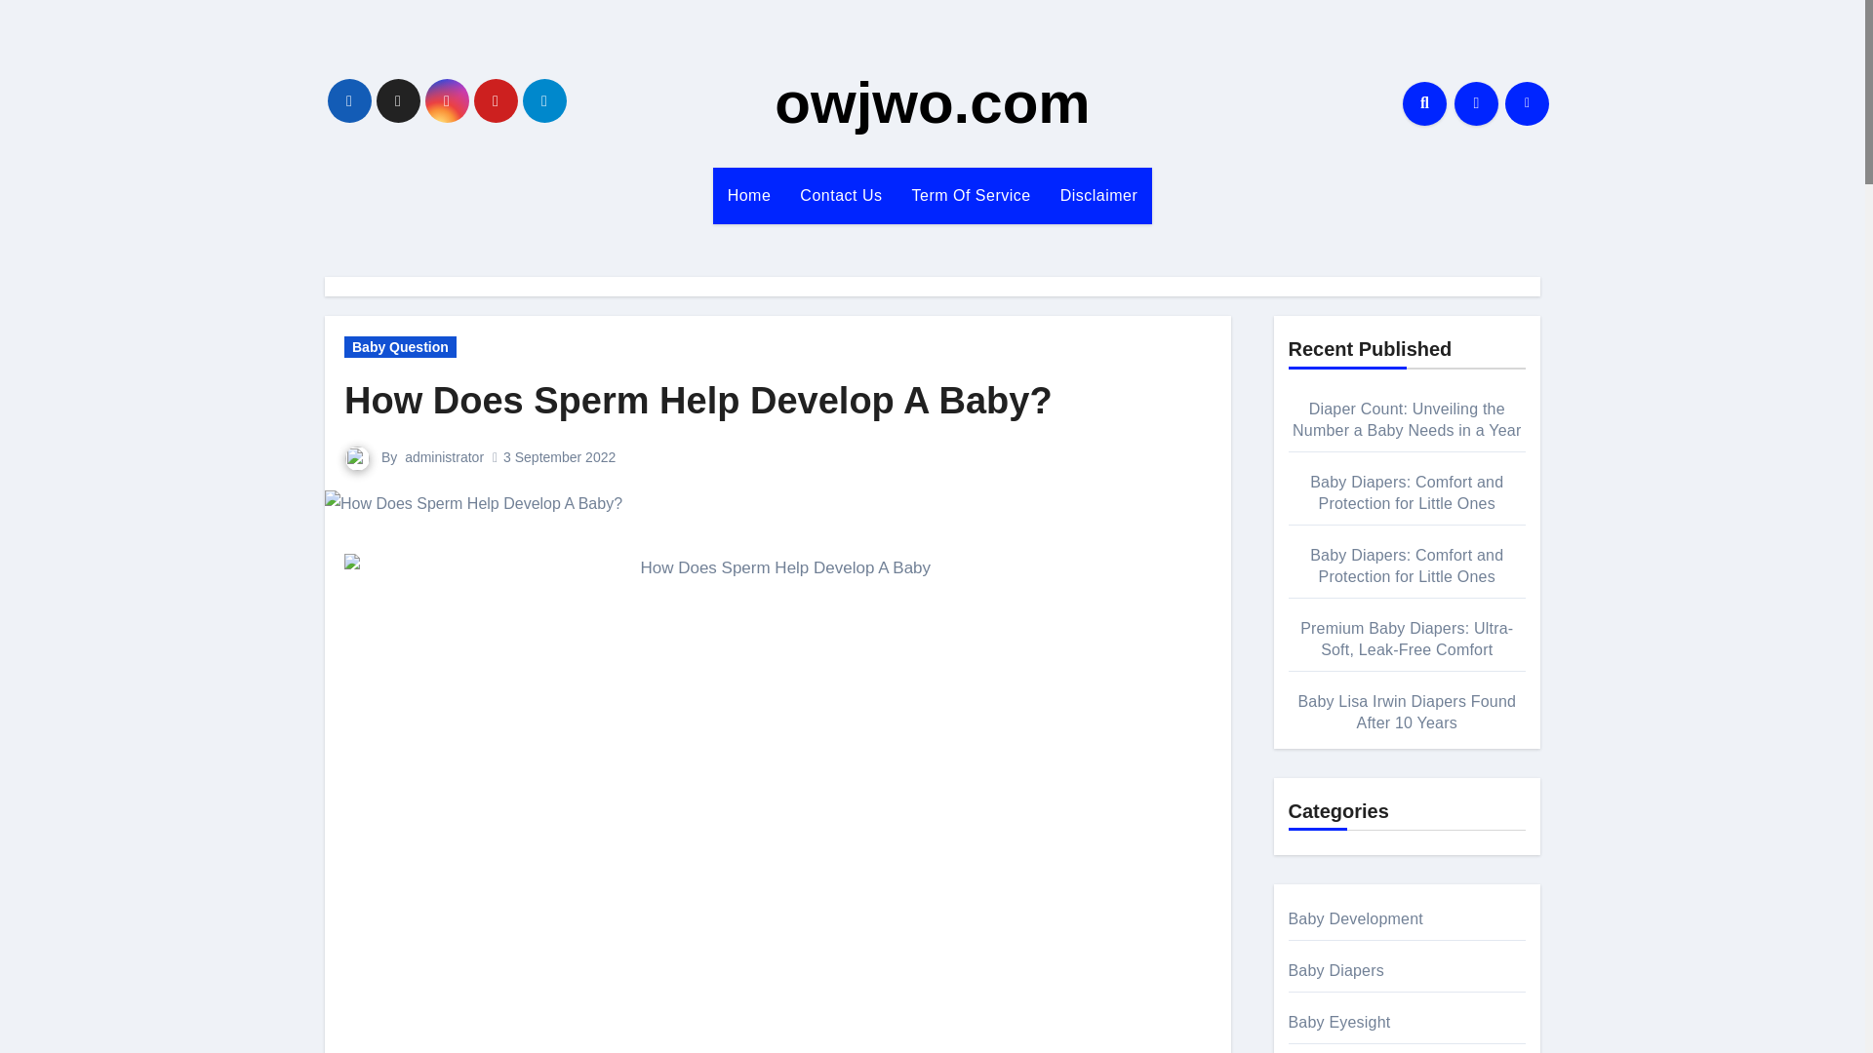 The height and width of the screenshot is (1053, 1873). Describe the element at coordinates (472, 504) in the screenshot. I see `How Does Sperm Help Develop A Baby?` at that location.